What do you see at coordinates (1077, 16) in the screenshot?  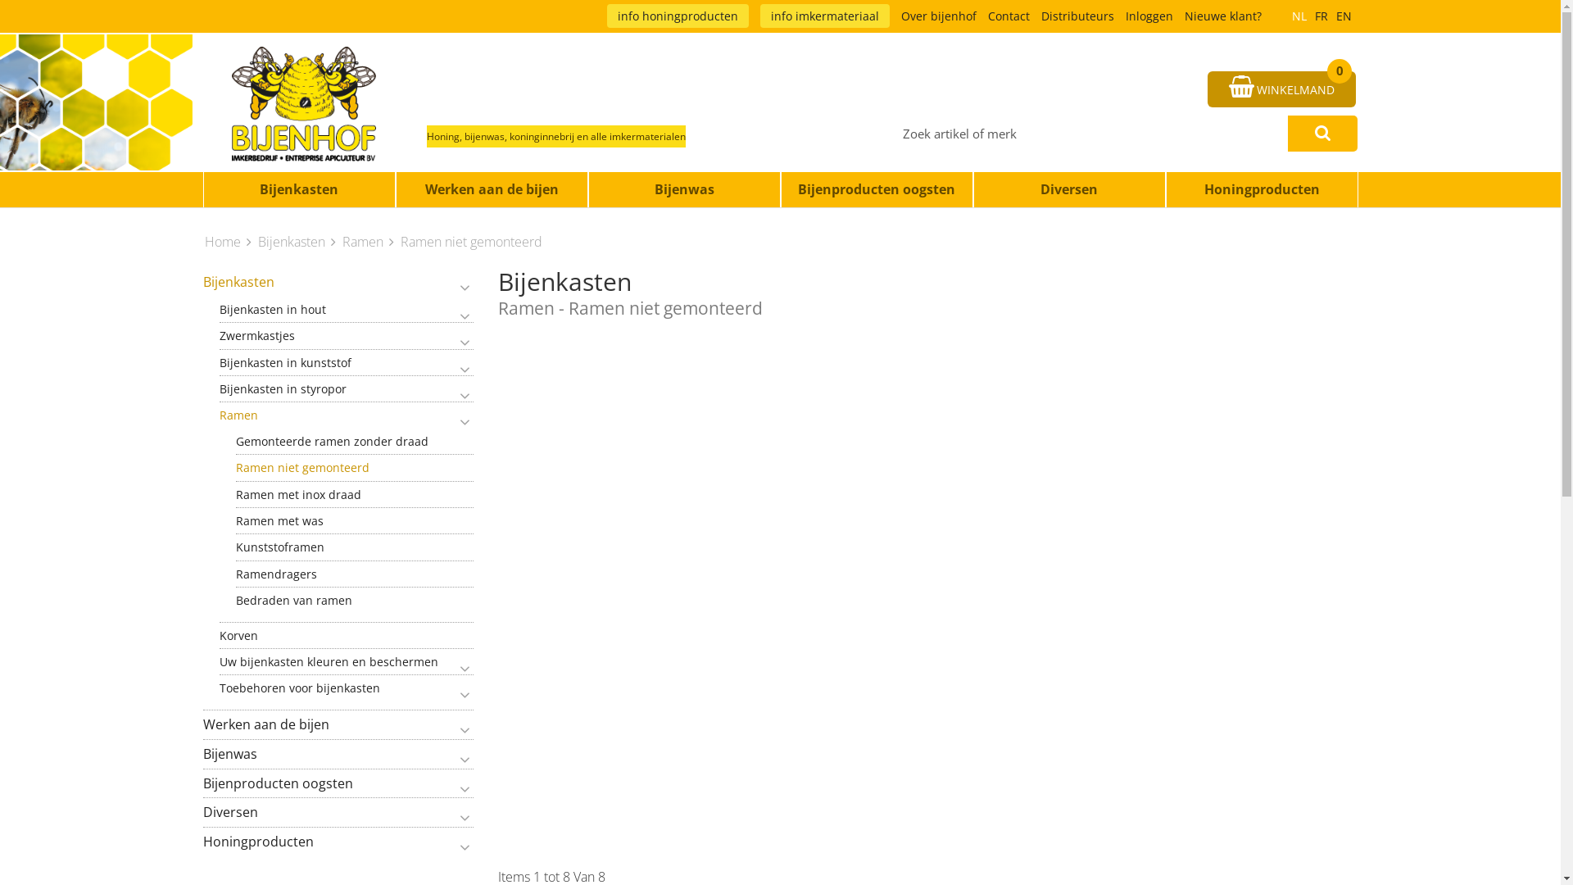 I see `Distributeurs` at bounding box center [1077, 16].